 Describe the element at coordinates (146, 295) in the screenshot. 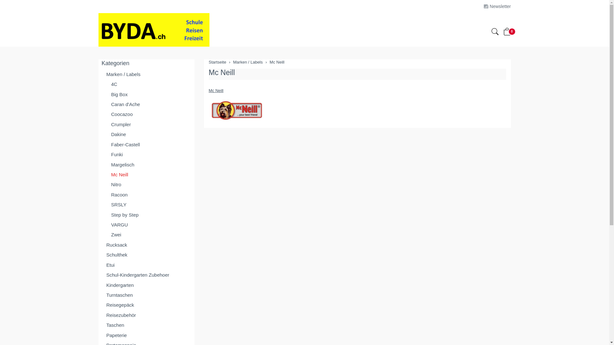

I see `Turntaschen` at that location.